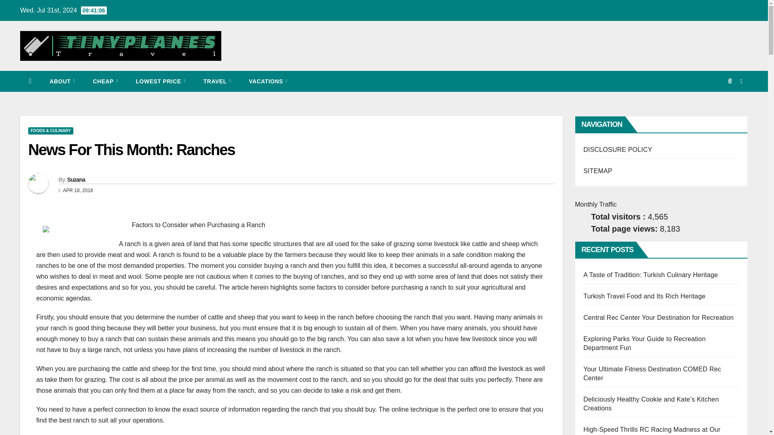 Image resolution: width=774 pixels, height=435 pixels. I want to click on VACATIONS, so click(268, 81).